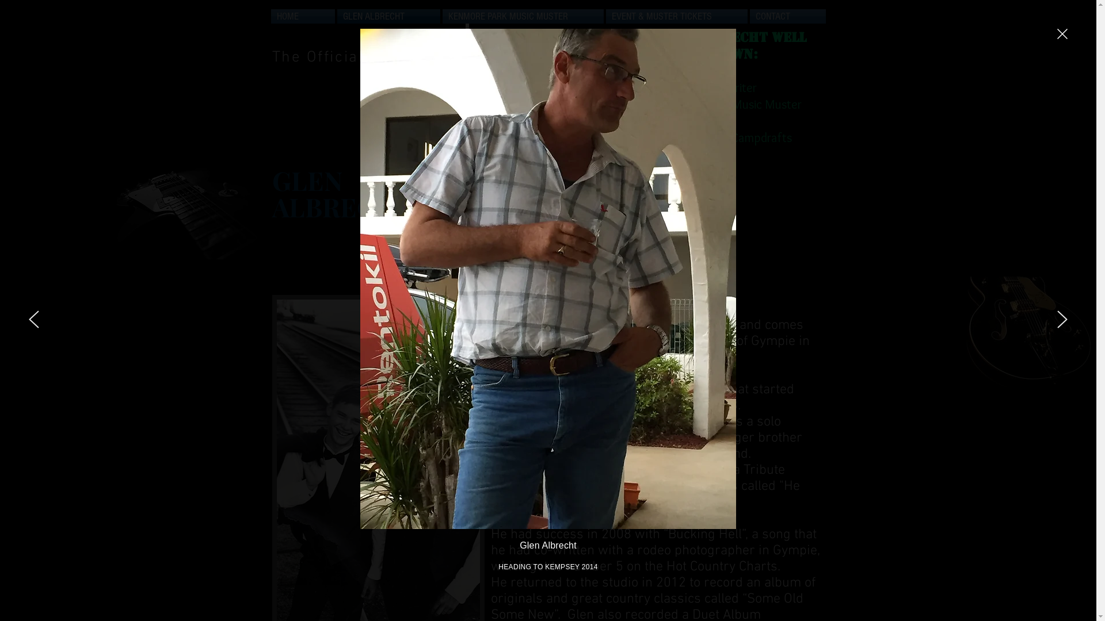 This screenshot has width=1105, height=621. Describe the element at coordinates (303, 16) in the screenshot. I see `HOME` at that location.